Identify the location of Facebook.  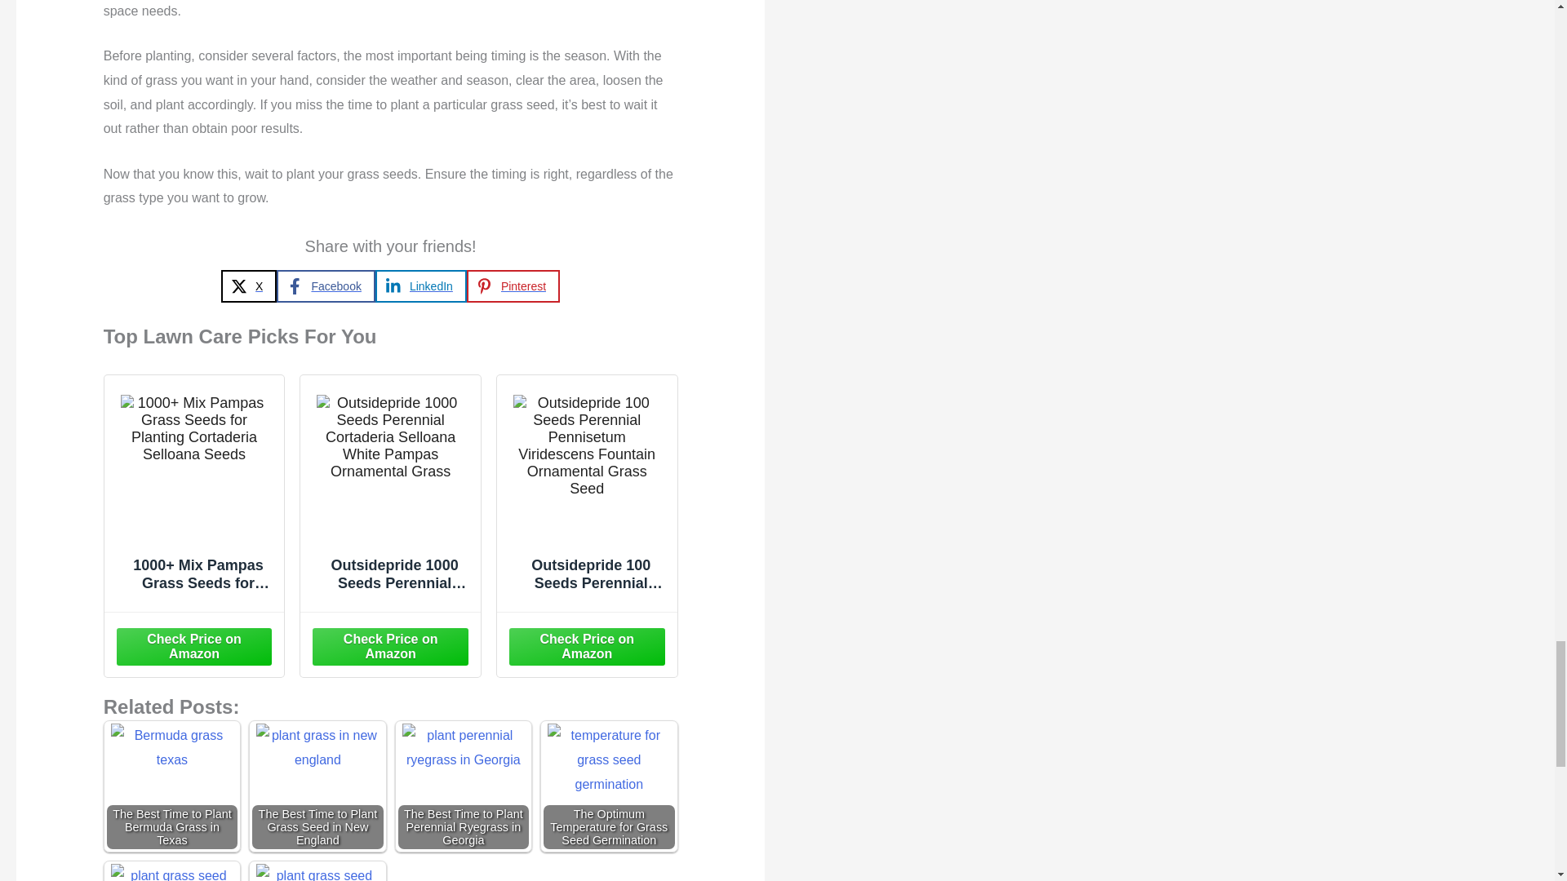
(325, 286).